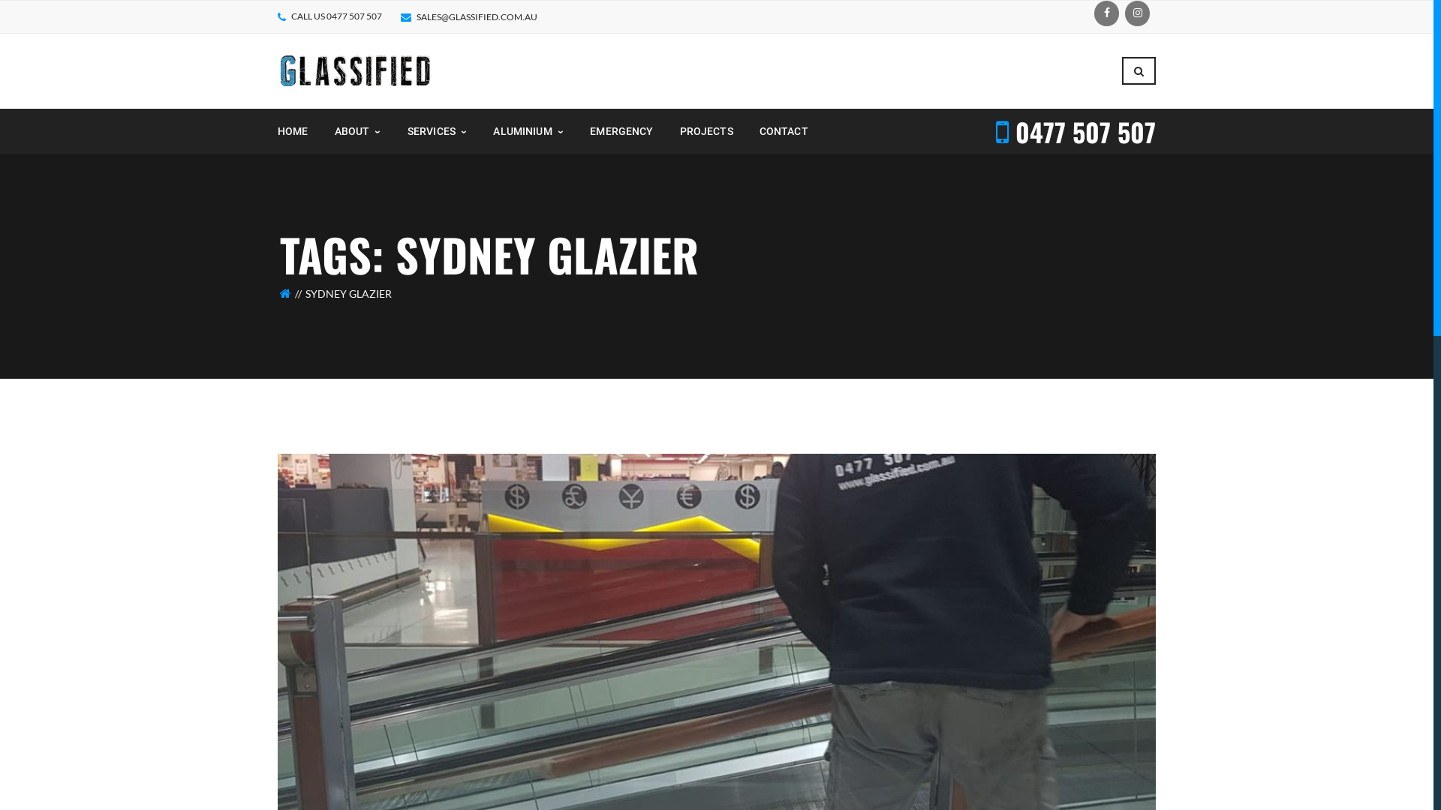 The width and height of the screenshot is (1441, 810). I want to click on PROJECTS, so click(707, 131).